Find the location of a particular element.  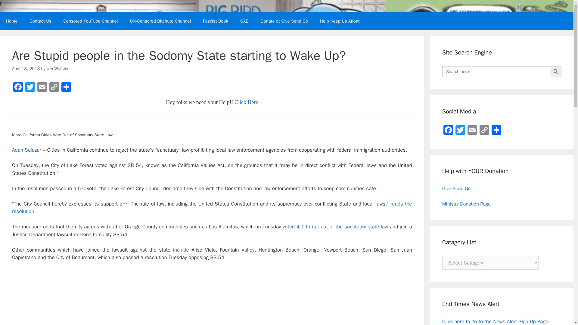

Help Keep Us Afloat is located at coordinates (340, 21).